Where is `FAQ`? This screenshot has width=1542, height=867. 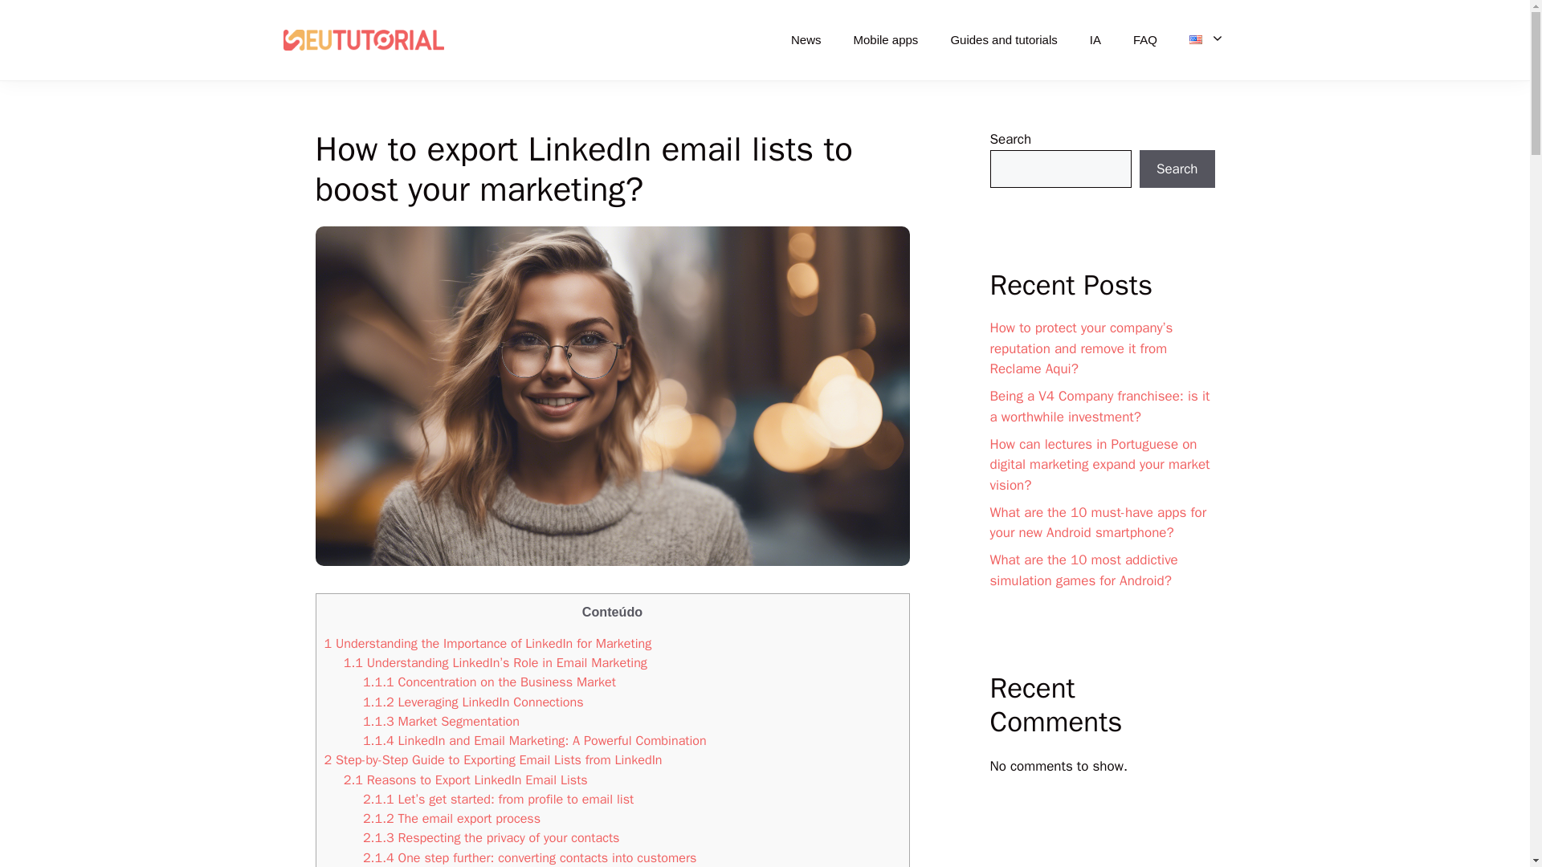 FAQ is located at coordinates (1145, 40).